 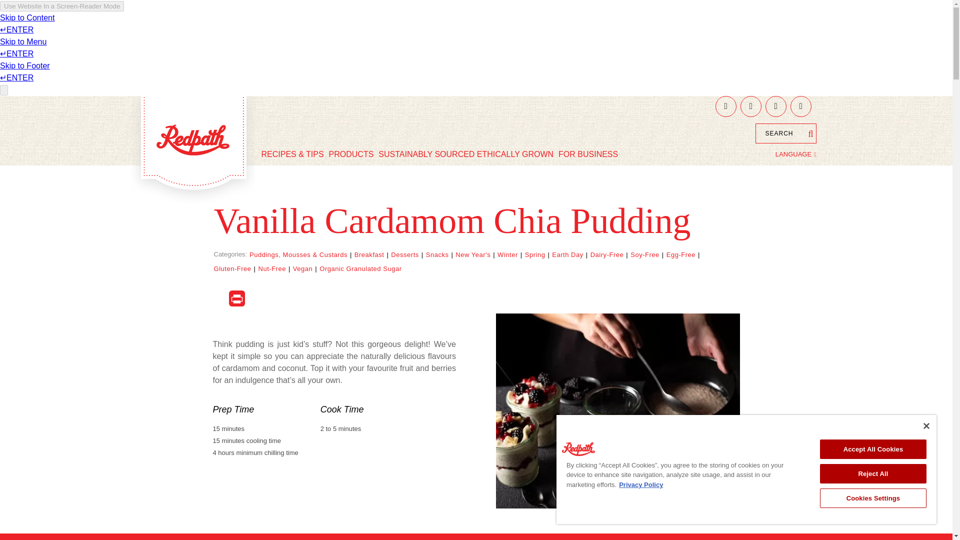 What do you see at coordinates (775, 106) in the screenshot?
I see `Instagram` at bounding box center [775, 106].